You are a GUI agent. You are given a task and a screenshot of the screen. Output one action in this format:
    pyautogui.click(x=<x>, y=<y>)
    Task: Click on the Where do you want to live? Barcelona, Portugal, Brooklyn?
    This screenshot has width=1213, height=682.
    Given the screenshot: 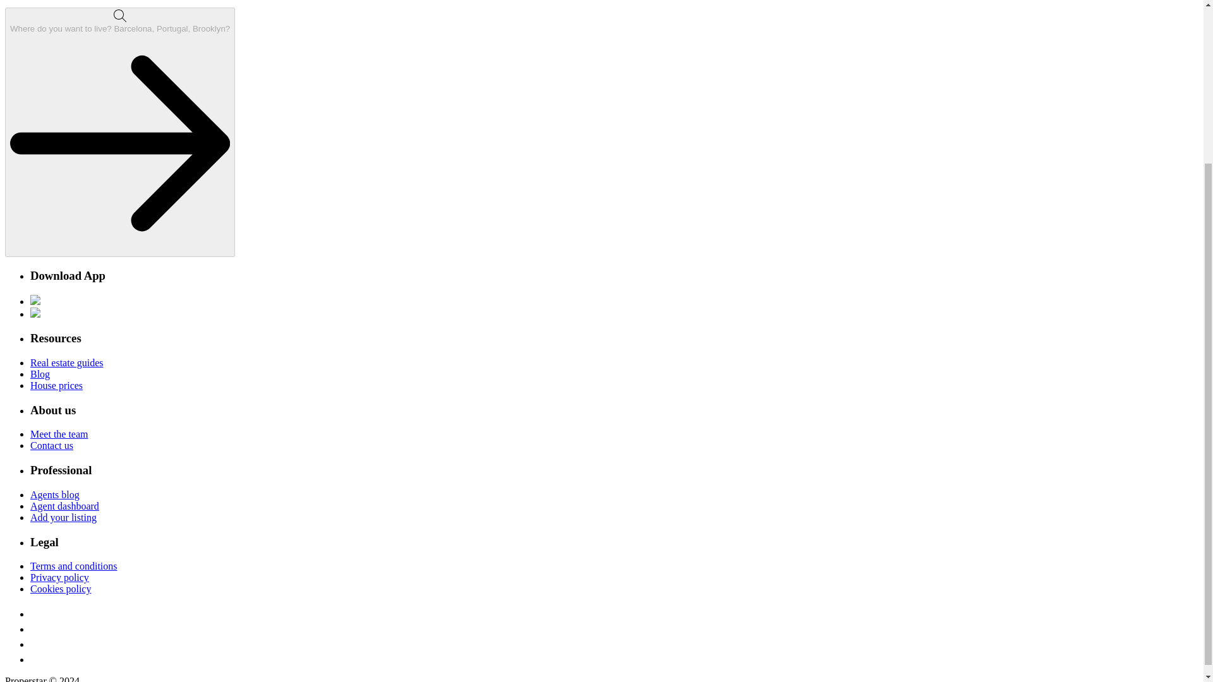 What is the action you would take?
    pyautogui.click(x=120, y=132)
    